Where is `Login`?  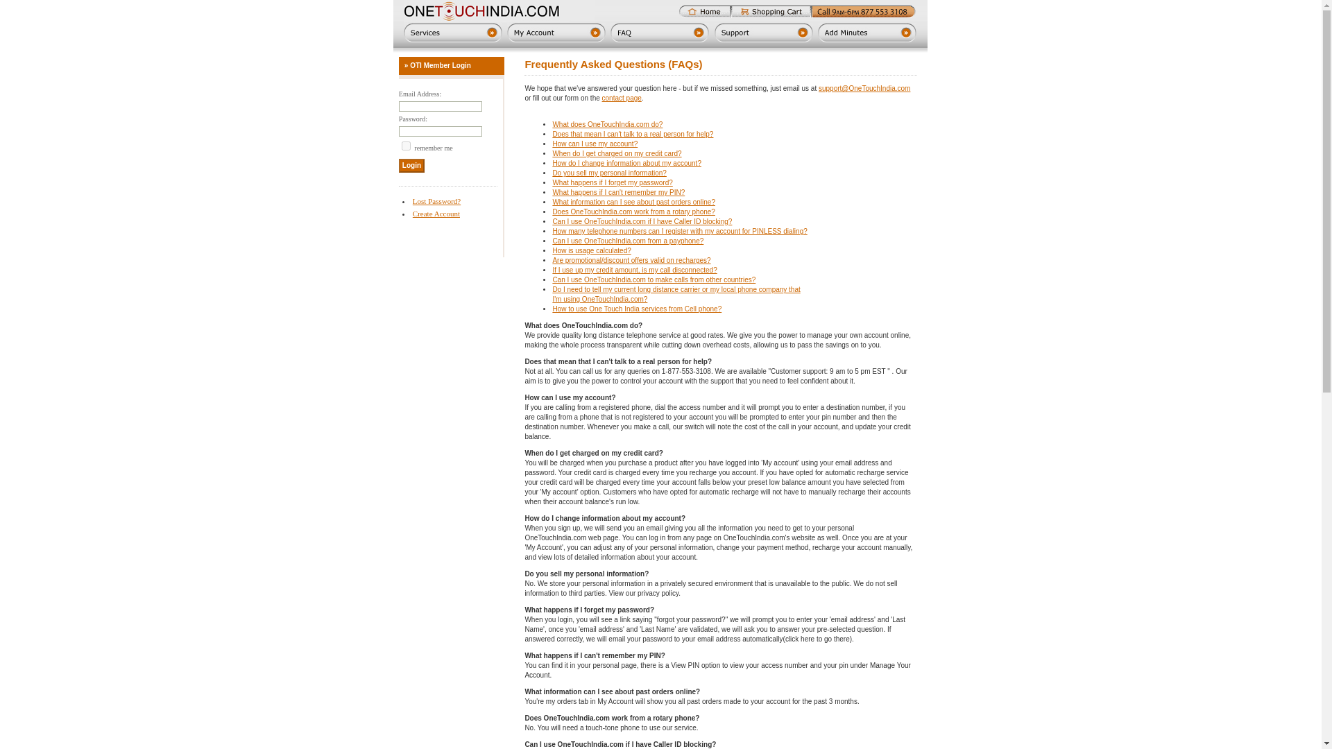
Login is located at coordinates (411, 165).